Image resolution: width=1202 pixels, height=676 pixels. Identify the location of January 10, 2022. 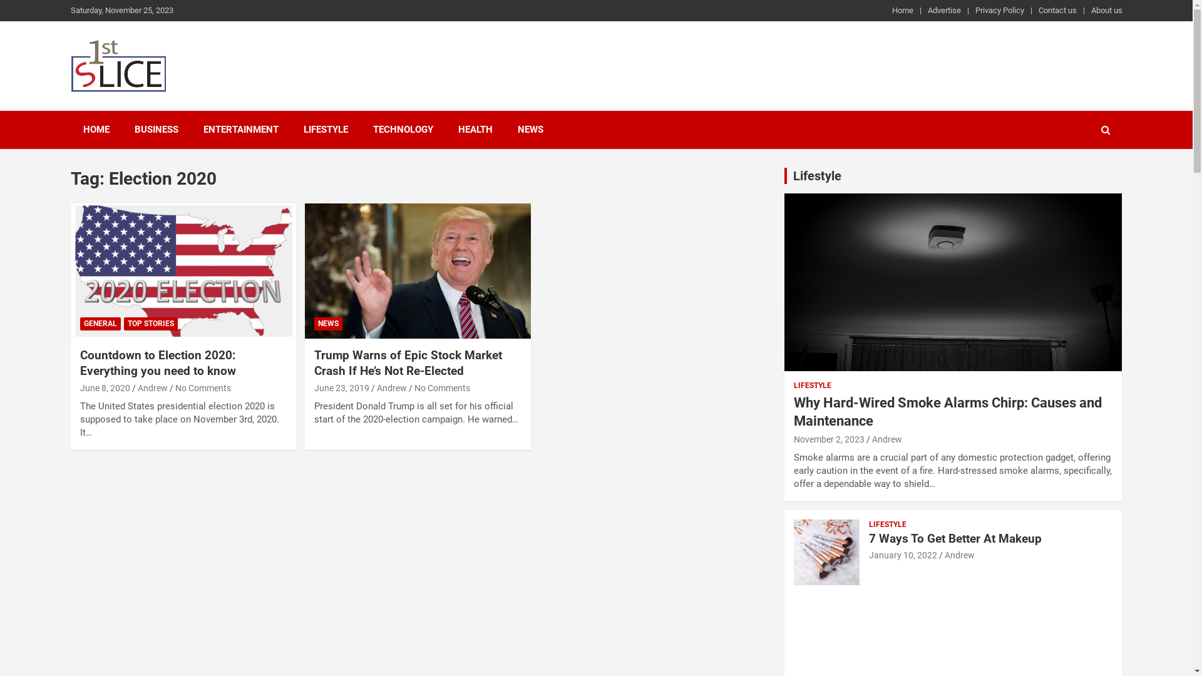
(903, 555).